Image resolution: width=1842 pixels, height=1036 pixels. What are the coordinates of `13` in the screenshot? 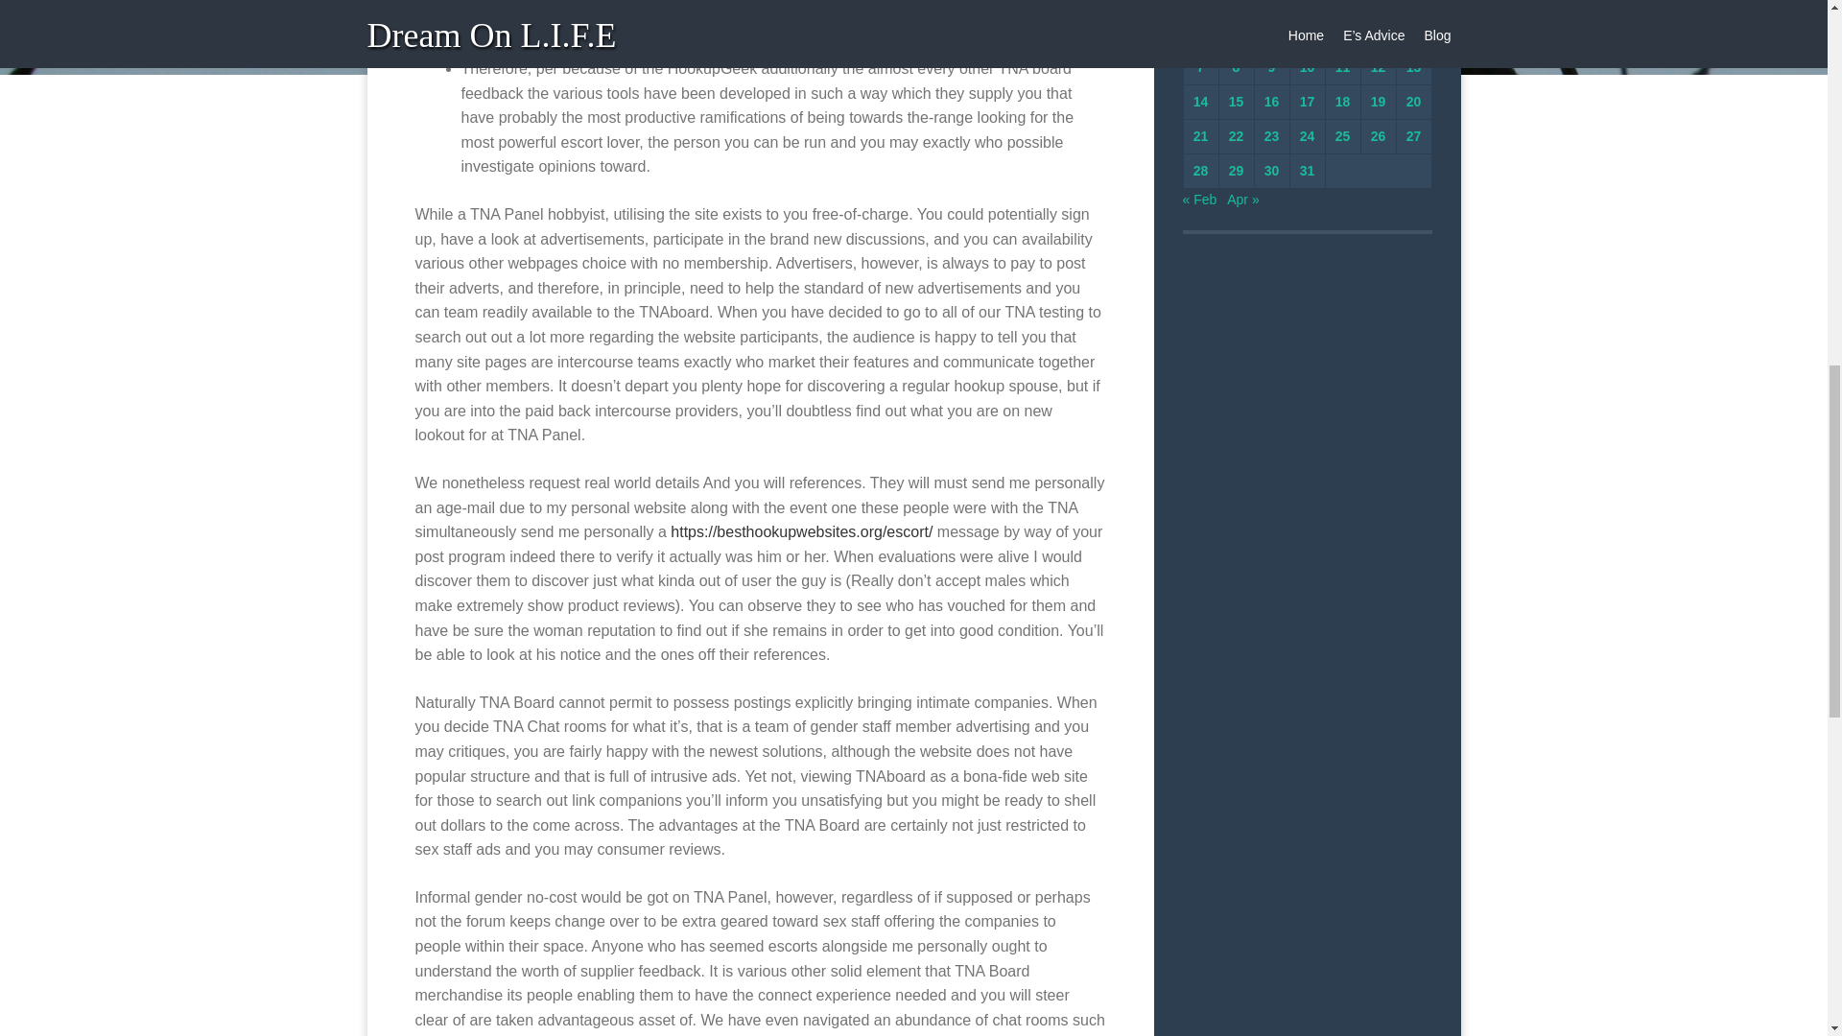 It's located at (1414, 66).